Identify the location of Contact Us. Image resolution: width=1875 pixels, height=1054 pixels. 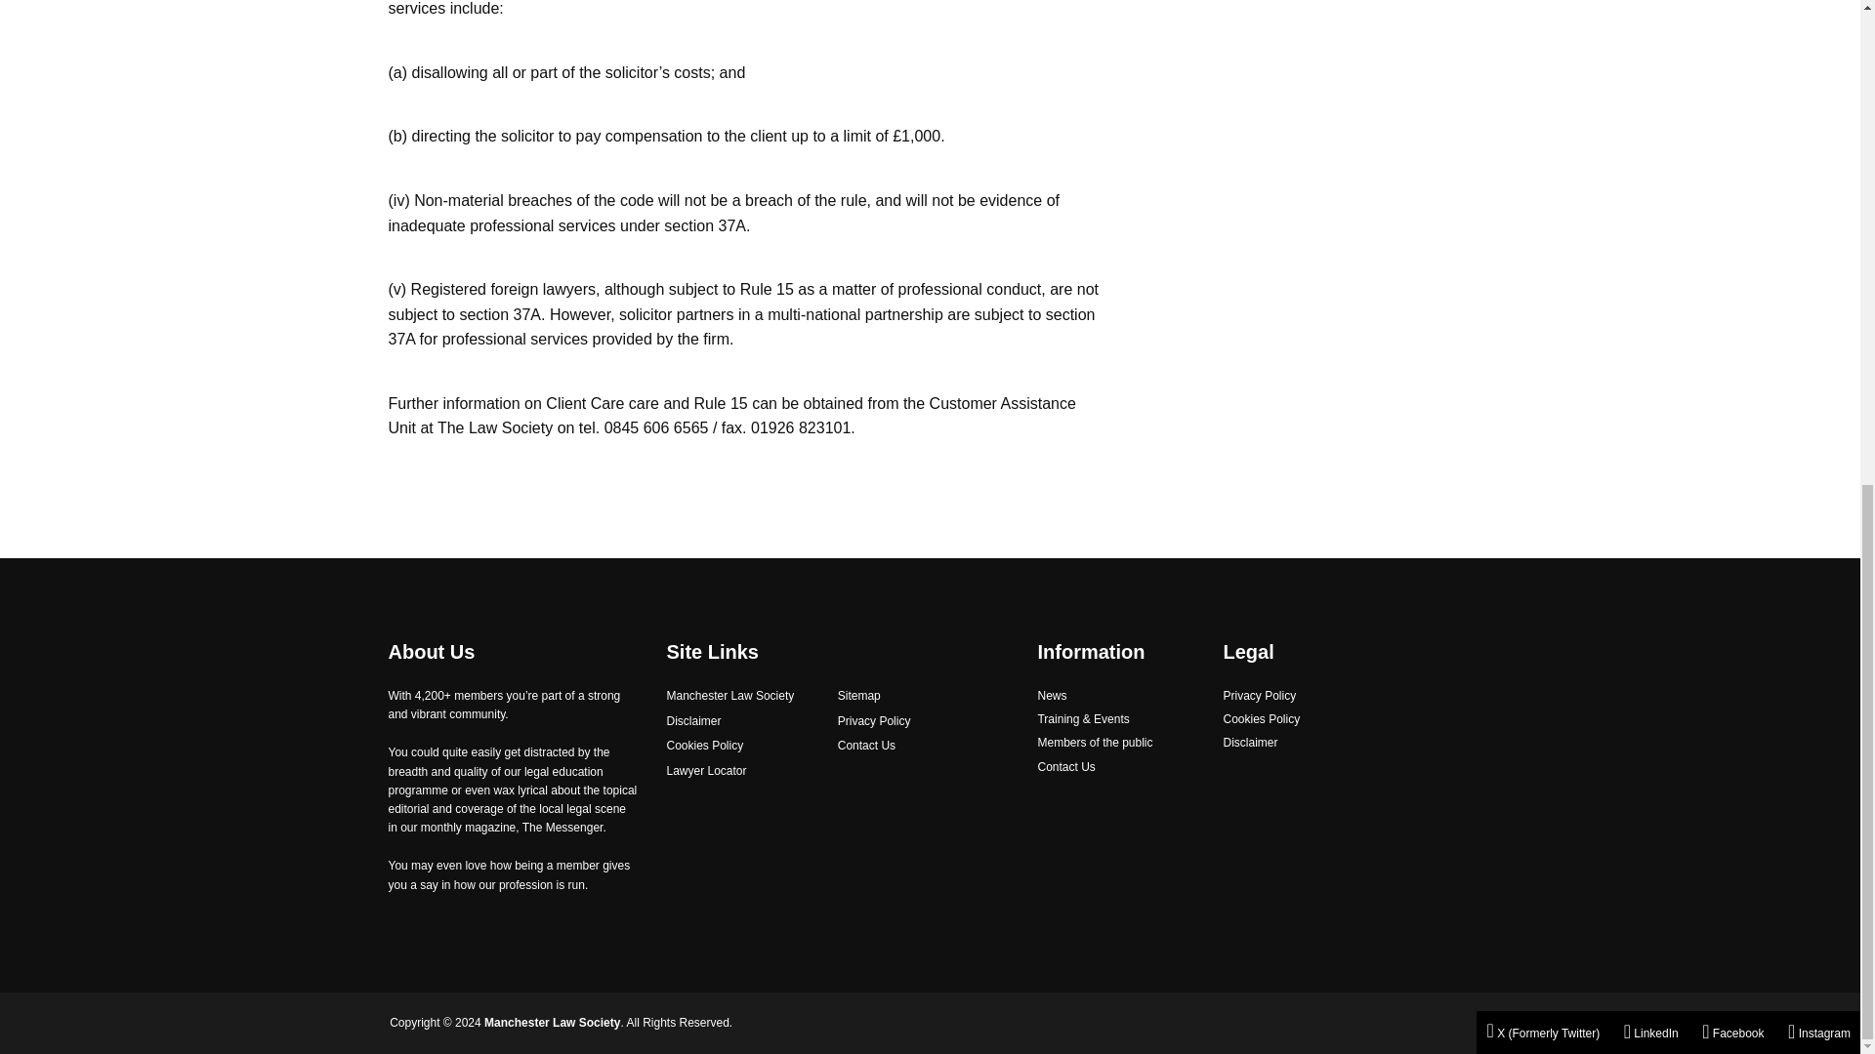
(867, 746).